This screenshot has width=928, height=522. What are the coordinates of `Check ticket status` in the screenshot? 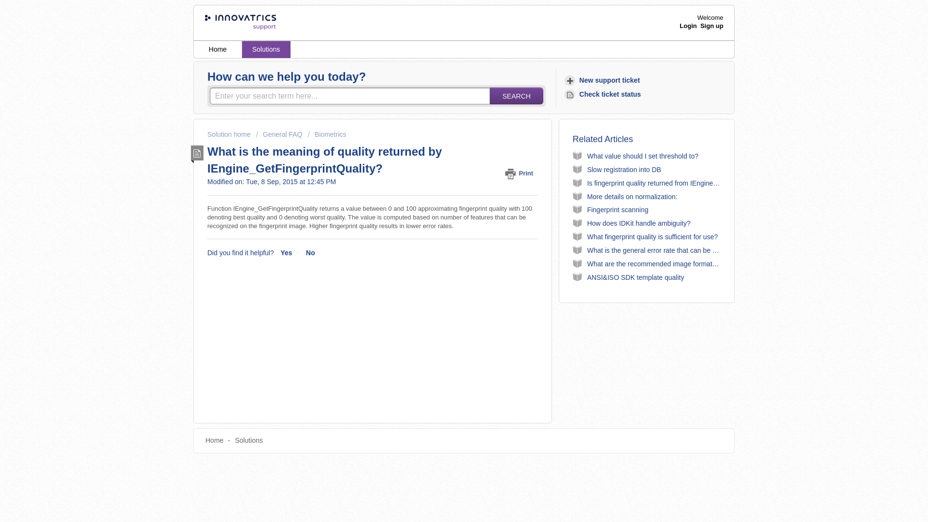 It's located at (604, 94).